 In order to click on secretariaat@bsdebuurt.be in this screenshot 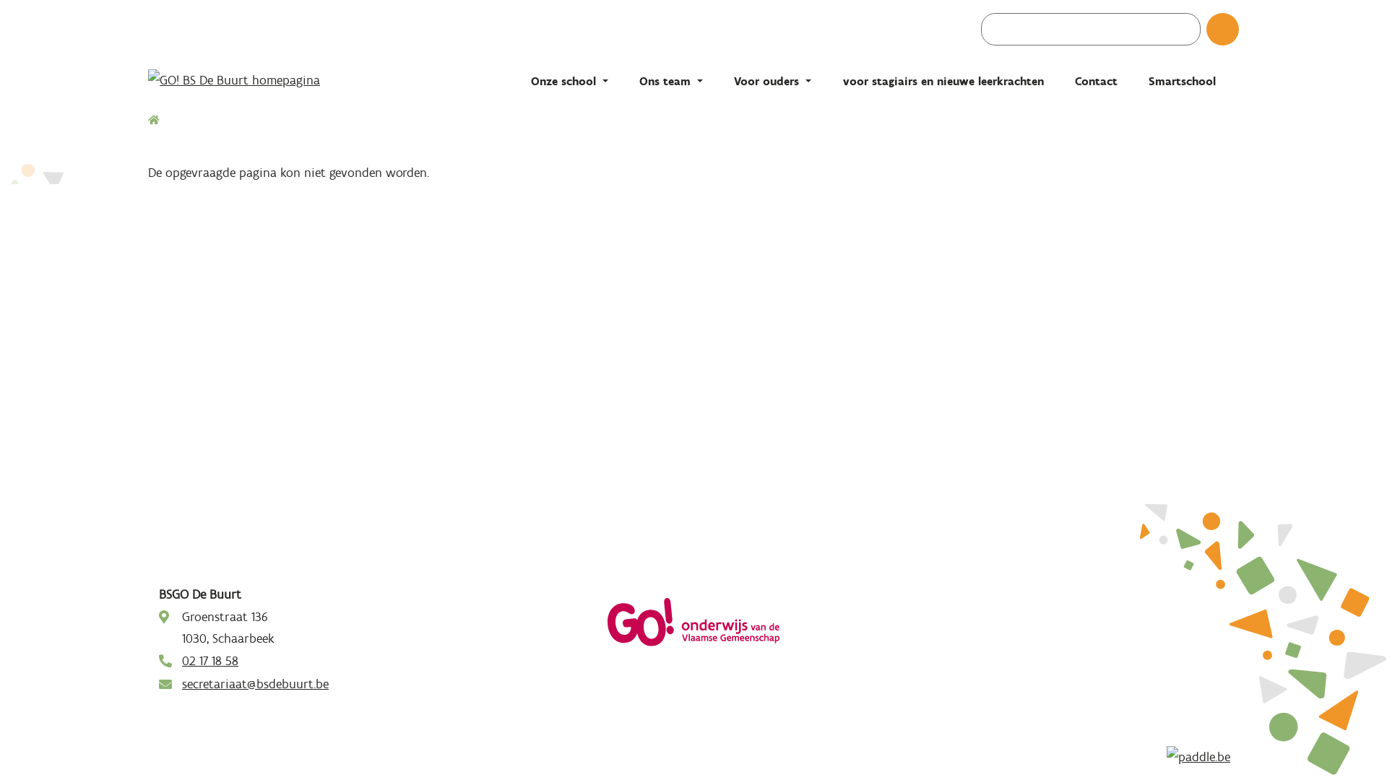, I will do `click(256, 684)`.